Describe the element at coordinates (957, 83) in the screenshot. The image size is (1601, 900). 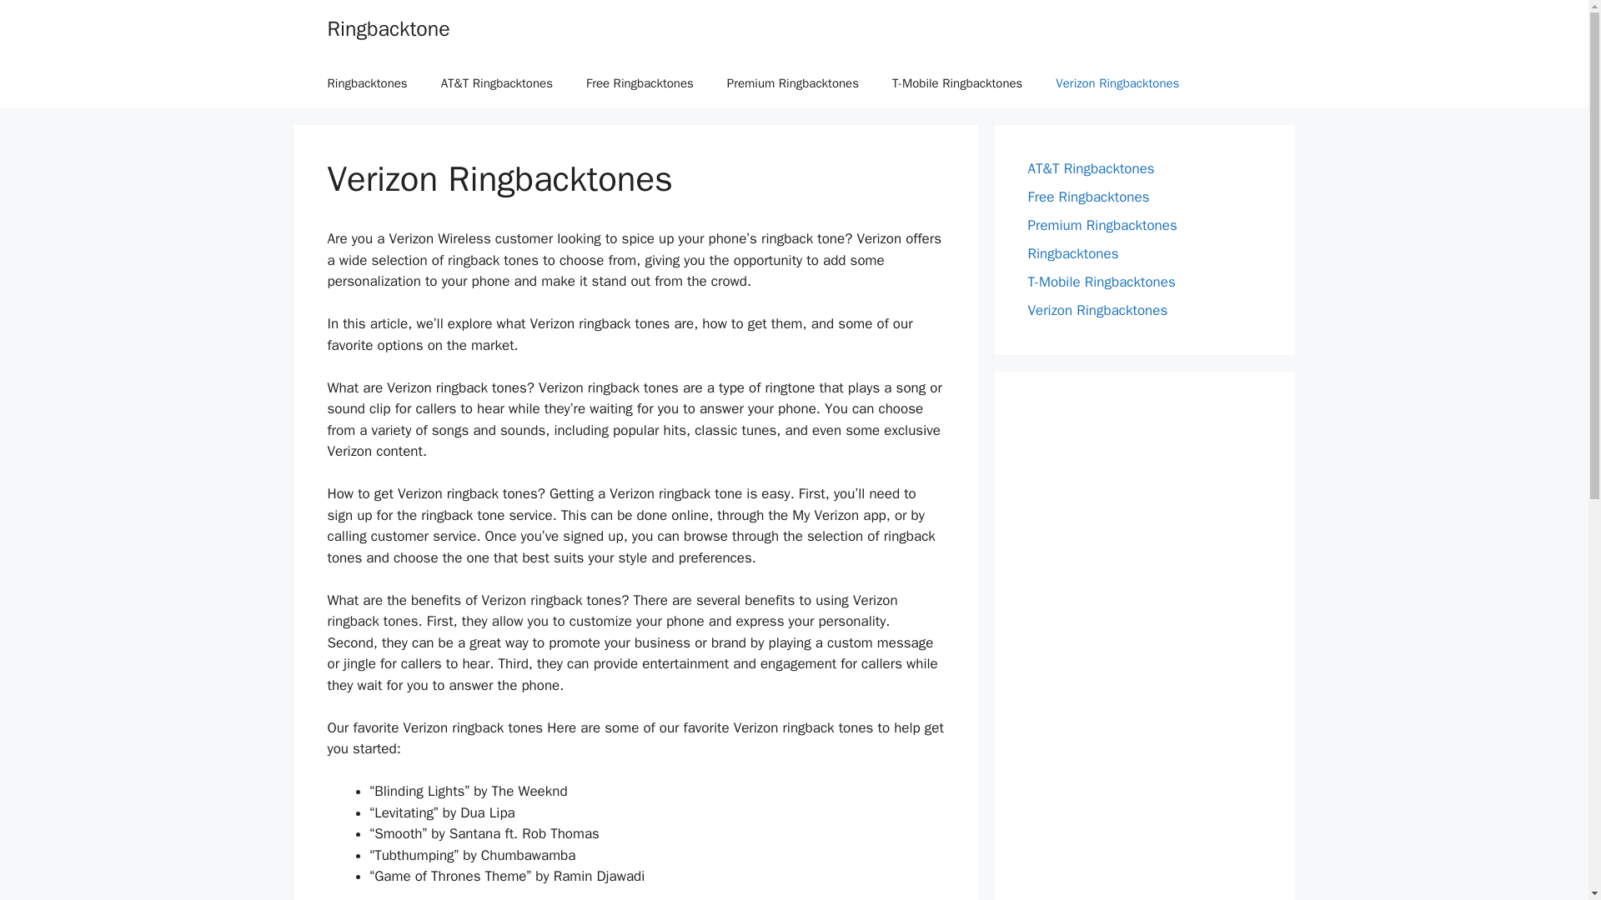
I see `T-Mobile Ringbacktones` at that location.